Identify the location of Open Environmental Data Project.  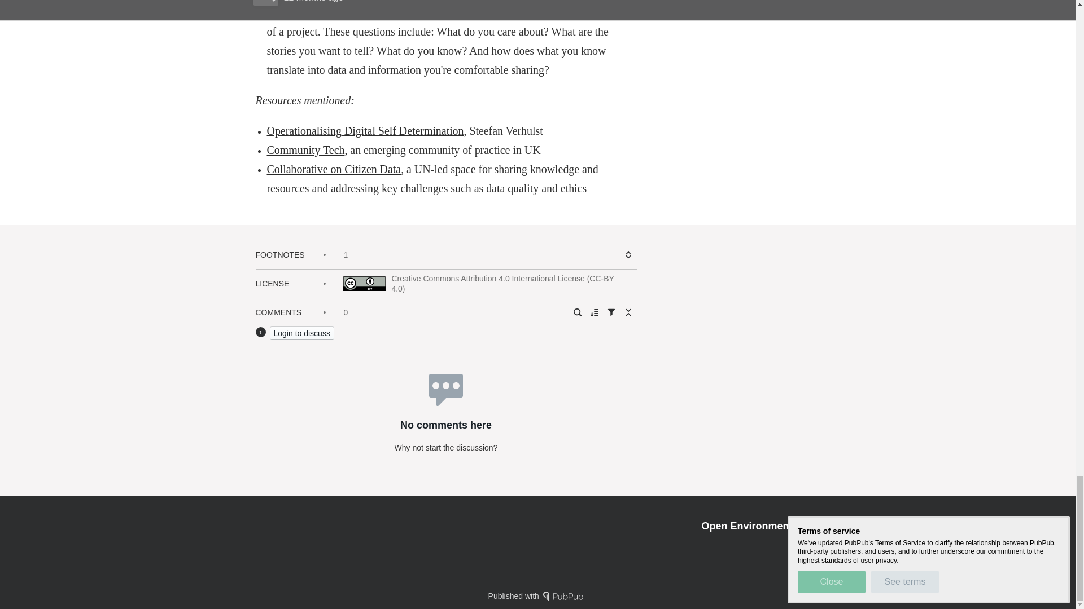
(782, 526).